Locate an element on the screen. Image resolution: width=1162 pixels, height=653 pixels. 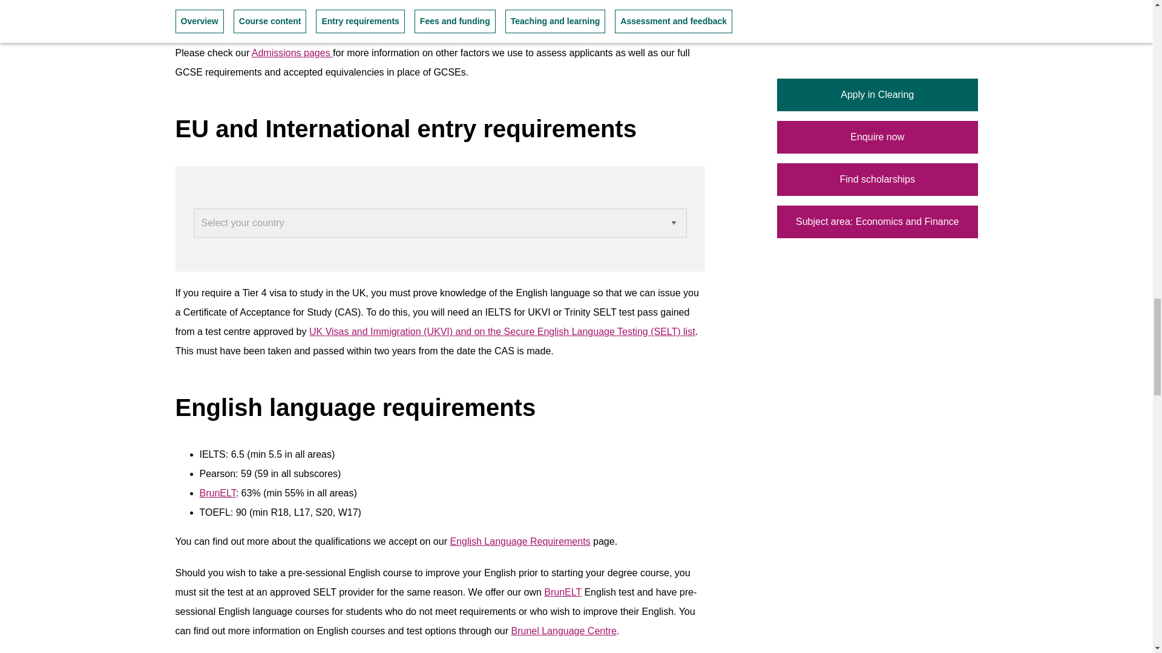
Admissions Process is located at coordinates (292, 53).